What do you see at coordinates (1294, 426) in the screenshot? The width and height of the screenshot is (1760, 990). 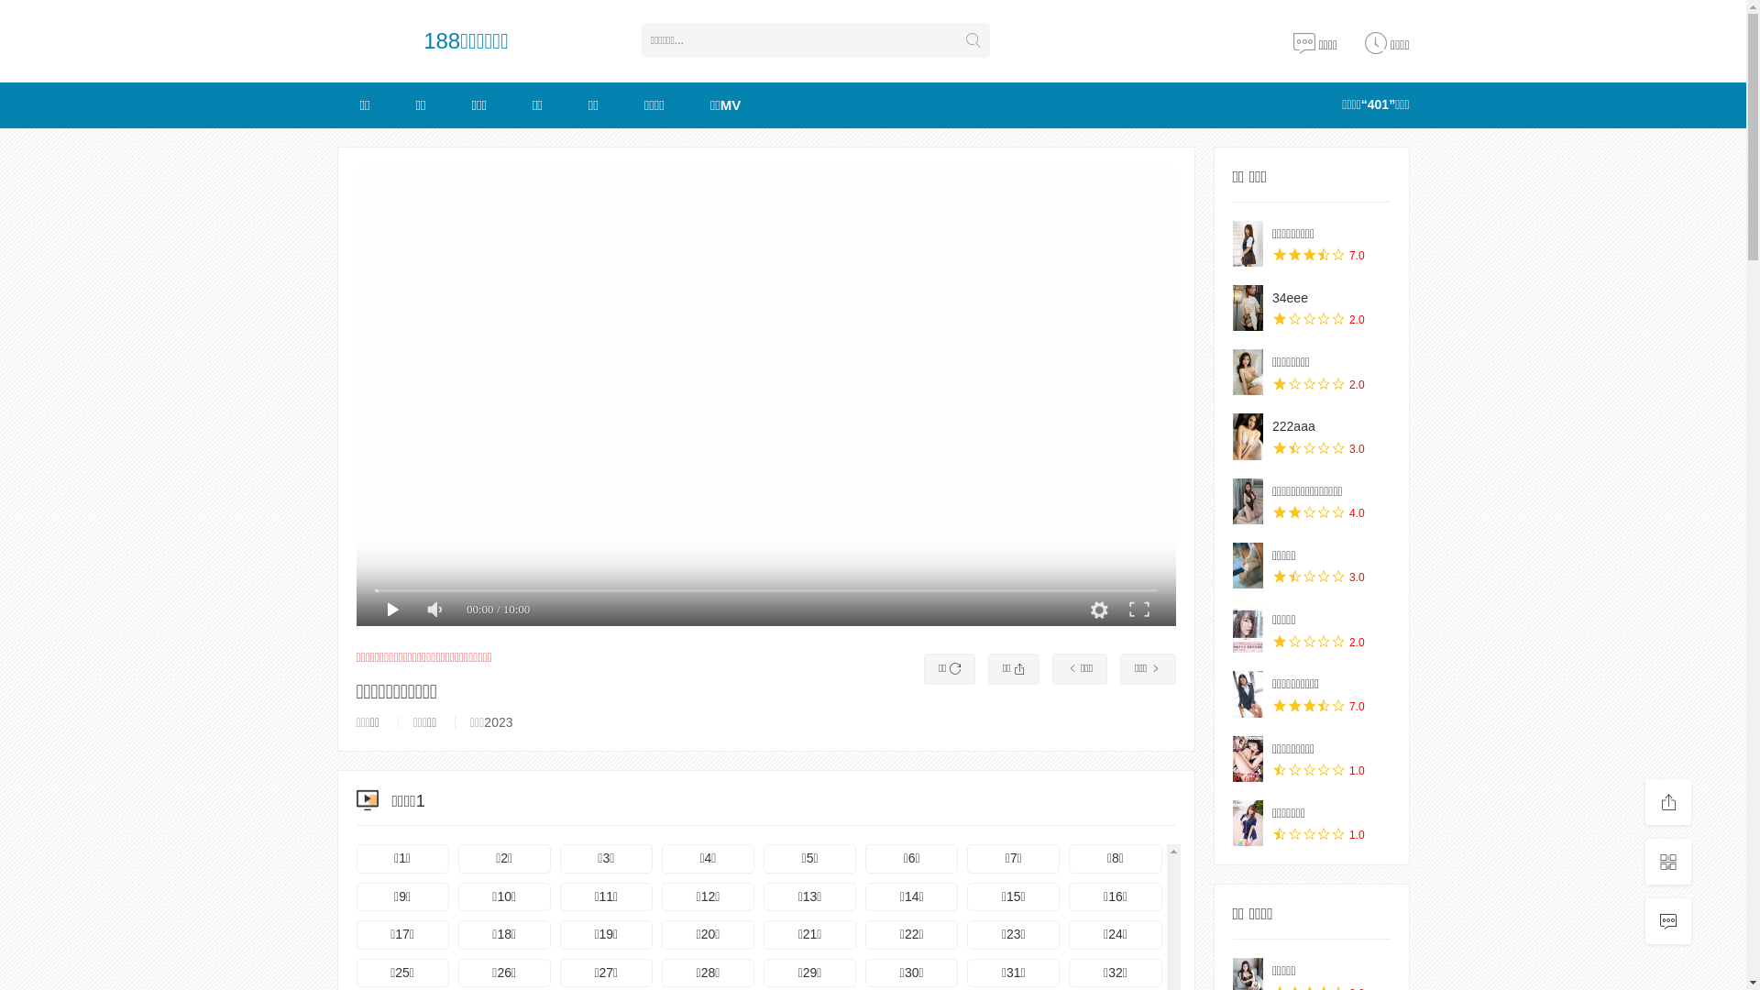 I see `222aaa` at bounding box center [1294, 426].